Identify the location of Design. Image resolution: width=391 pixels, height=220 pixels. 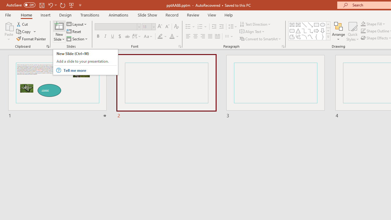
(65, 15).